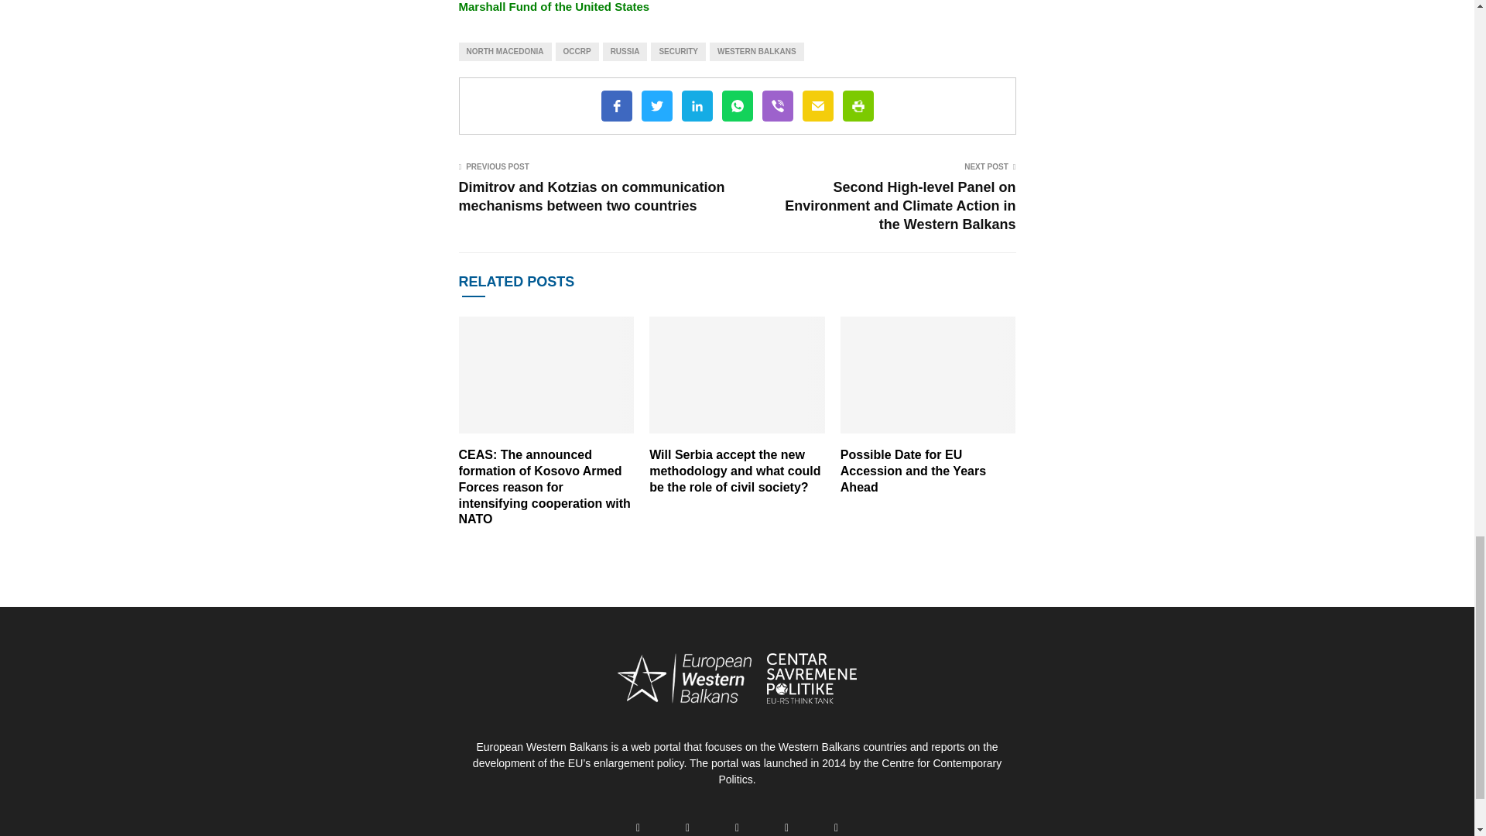  I want to click on SECURITY, so click(678, 51).